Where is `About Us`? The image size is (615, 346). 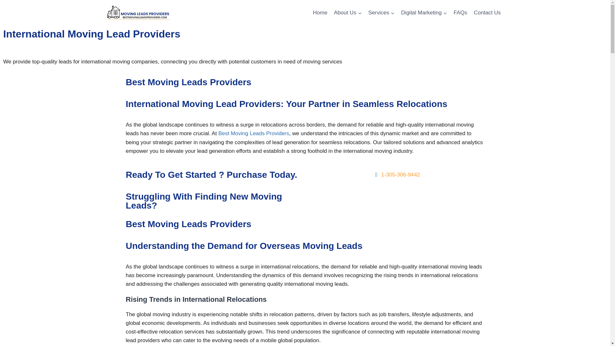
About Us is located at coordinates (348, 13).